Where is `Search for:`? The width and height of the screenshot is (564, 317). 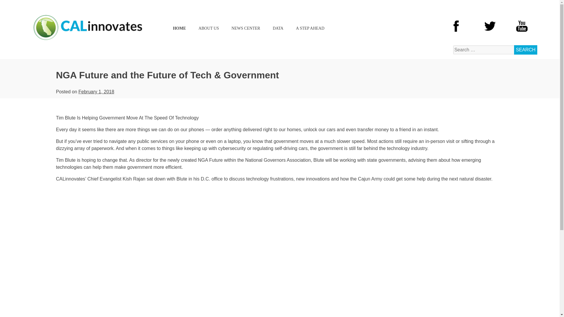
Search for: is located at coordinates (484, 50).